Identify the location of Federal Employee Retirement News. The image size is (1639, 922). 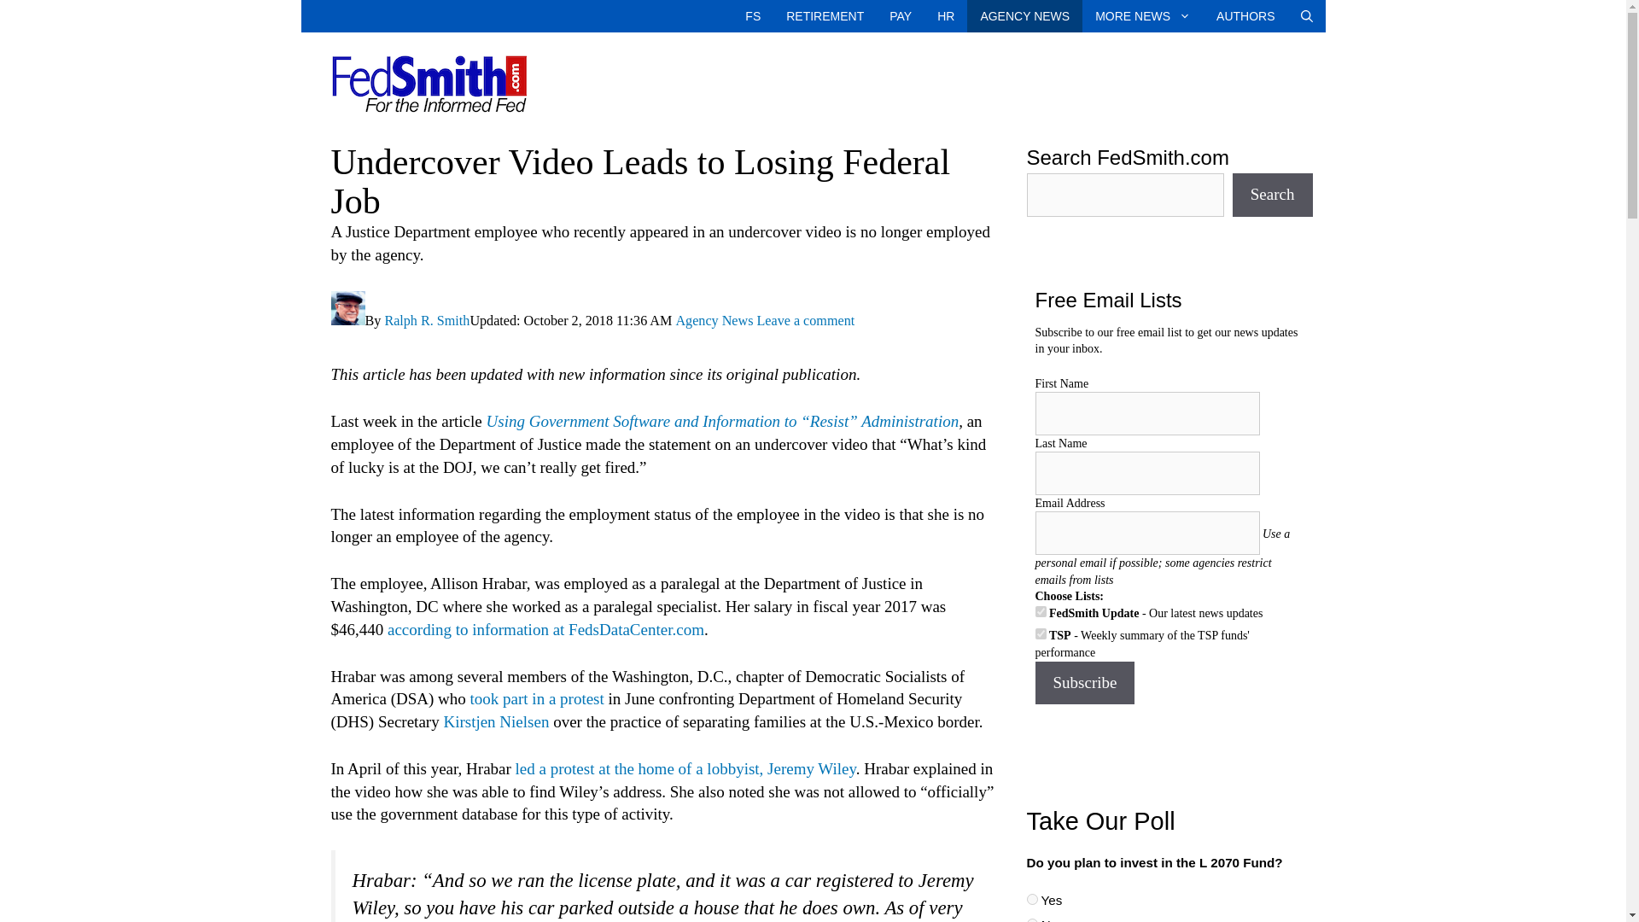
(825, 15).